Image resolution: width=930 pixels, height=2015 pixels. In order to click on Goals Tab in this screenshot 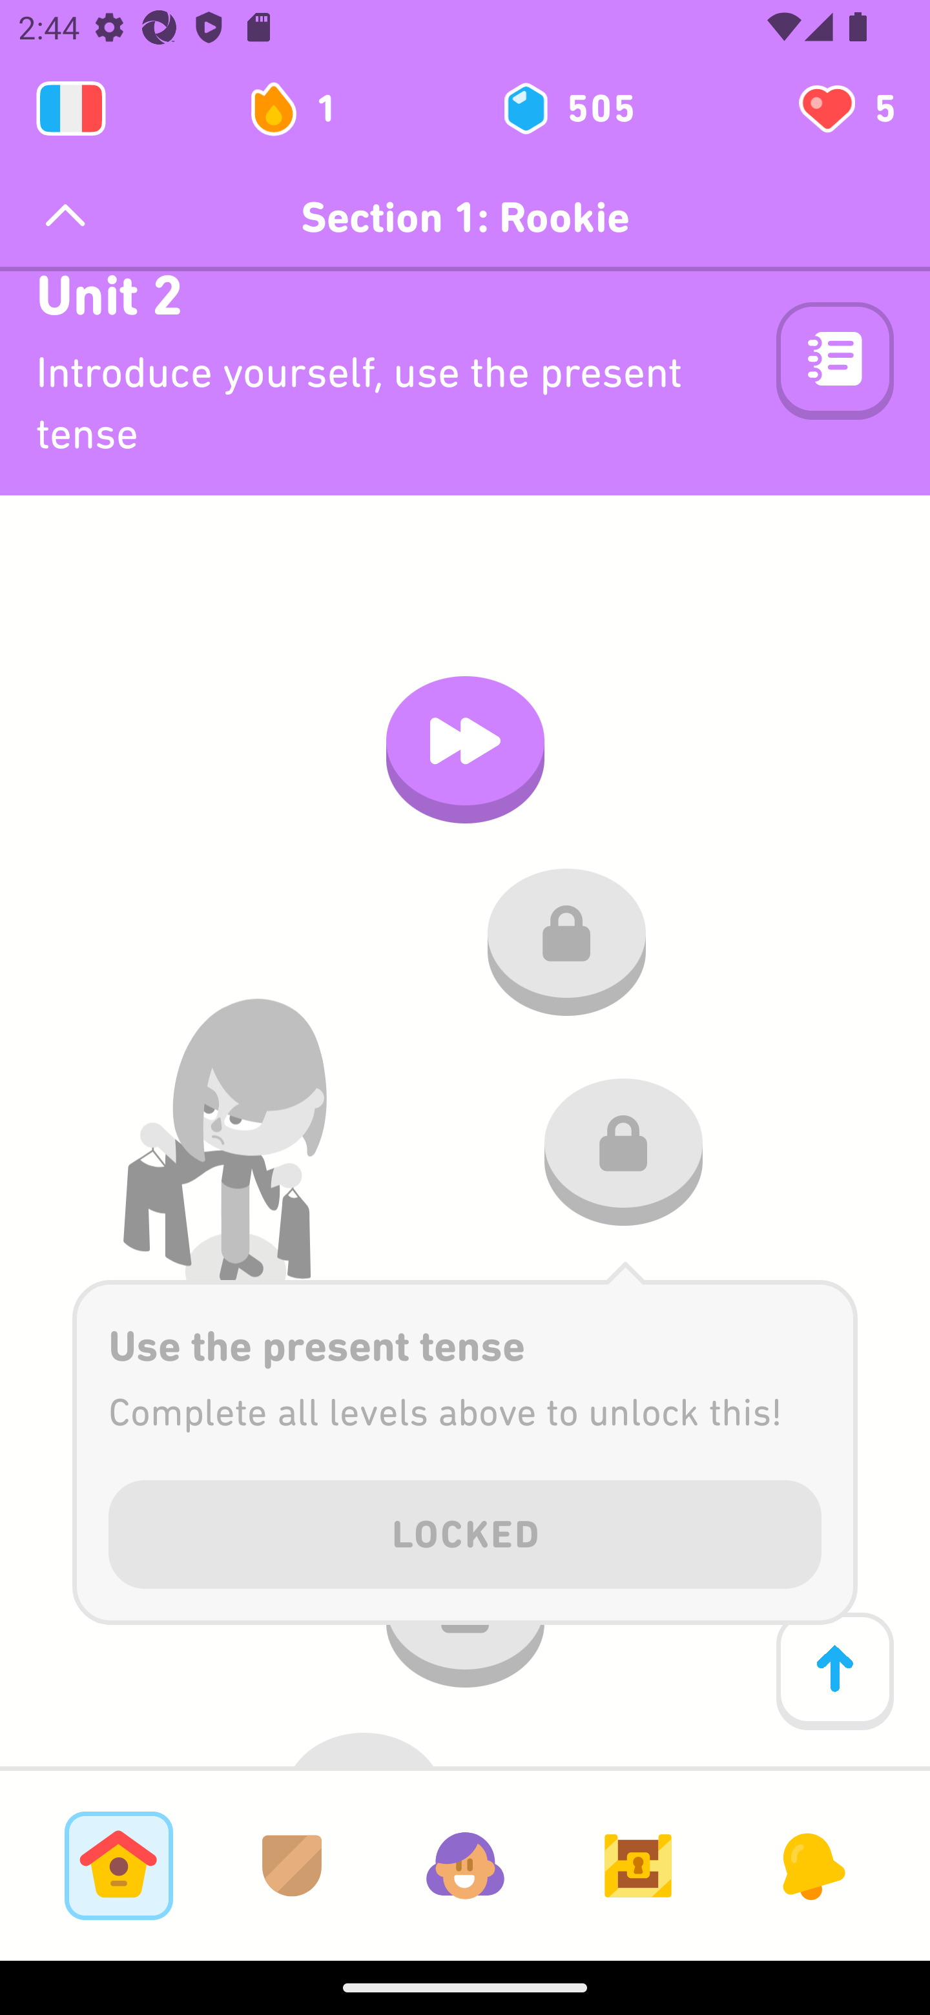, I will do `click(638, 1865)`.